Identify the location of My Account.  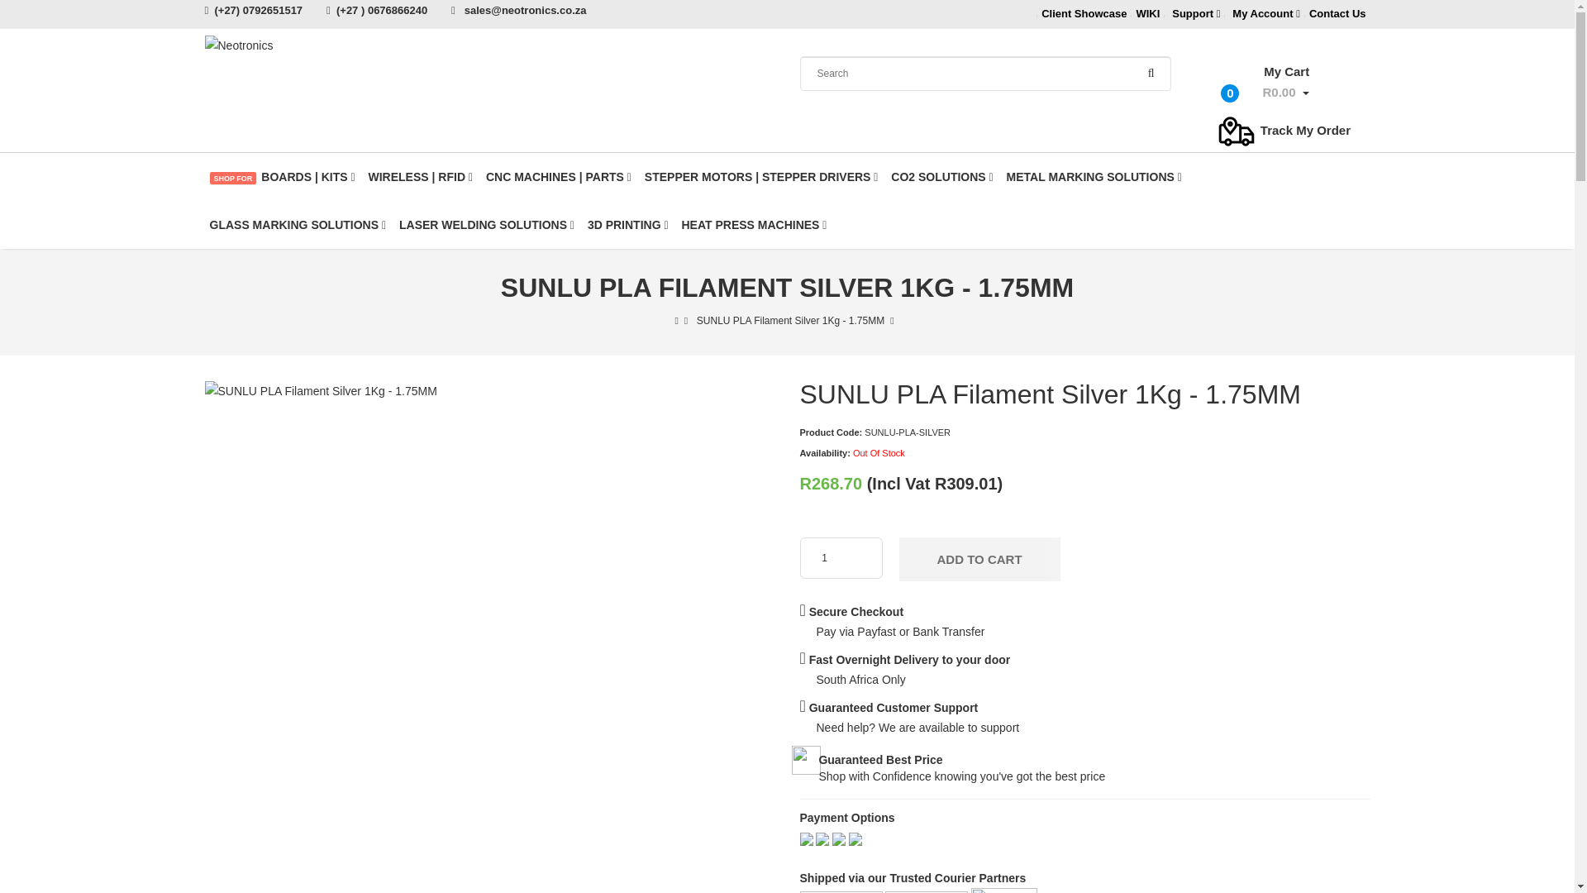
(1266, 13).